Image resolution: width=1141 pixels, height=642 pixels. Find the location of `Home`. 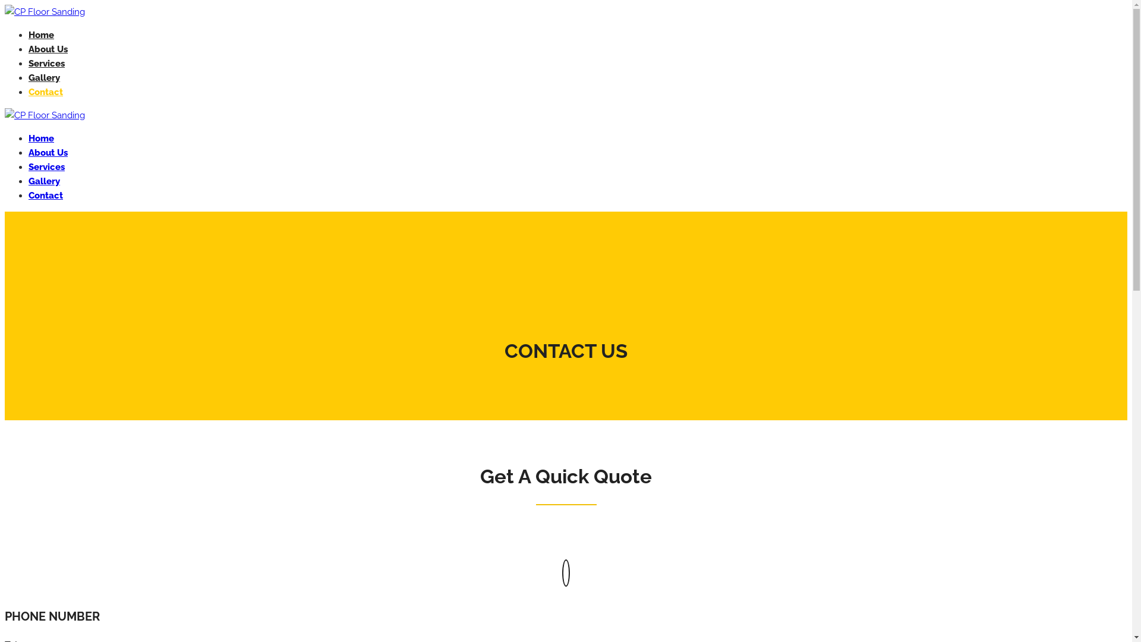

Home is located at coordinates (42, 139).